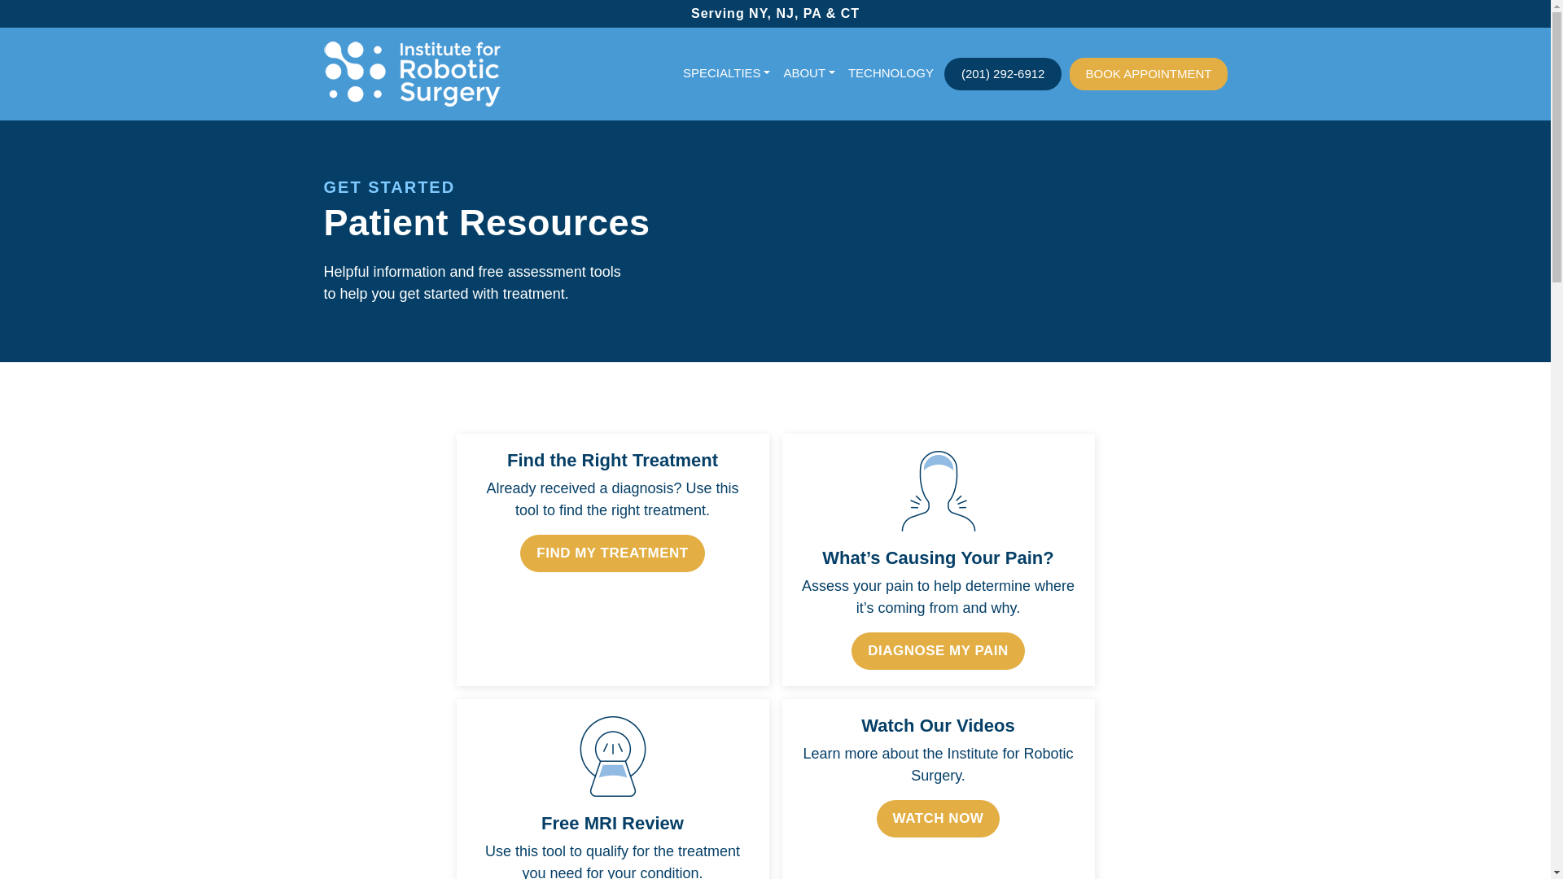  Describe the element at coordinates (938, 819) in the screenshot. I see `WATCH NOW` at that location.